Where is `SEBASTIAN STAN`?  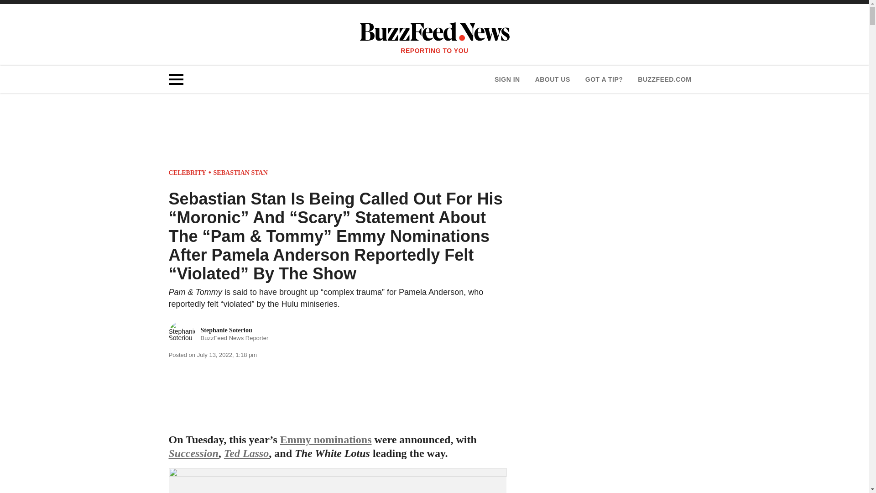
SEBASTIAN STAN is located at coordinates (241, 173).